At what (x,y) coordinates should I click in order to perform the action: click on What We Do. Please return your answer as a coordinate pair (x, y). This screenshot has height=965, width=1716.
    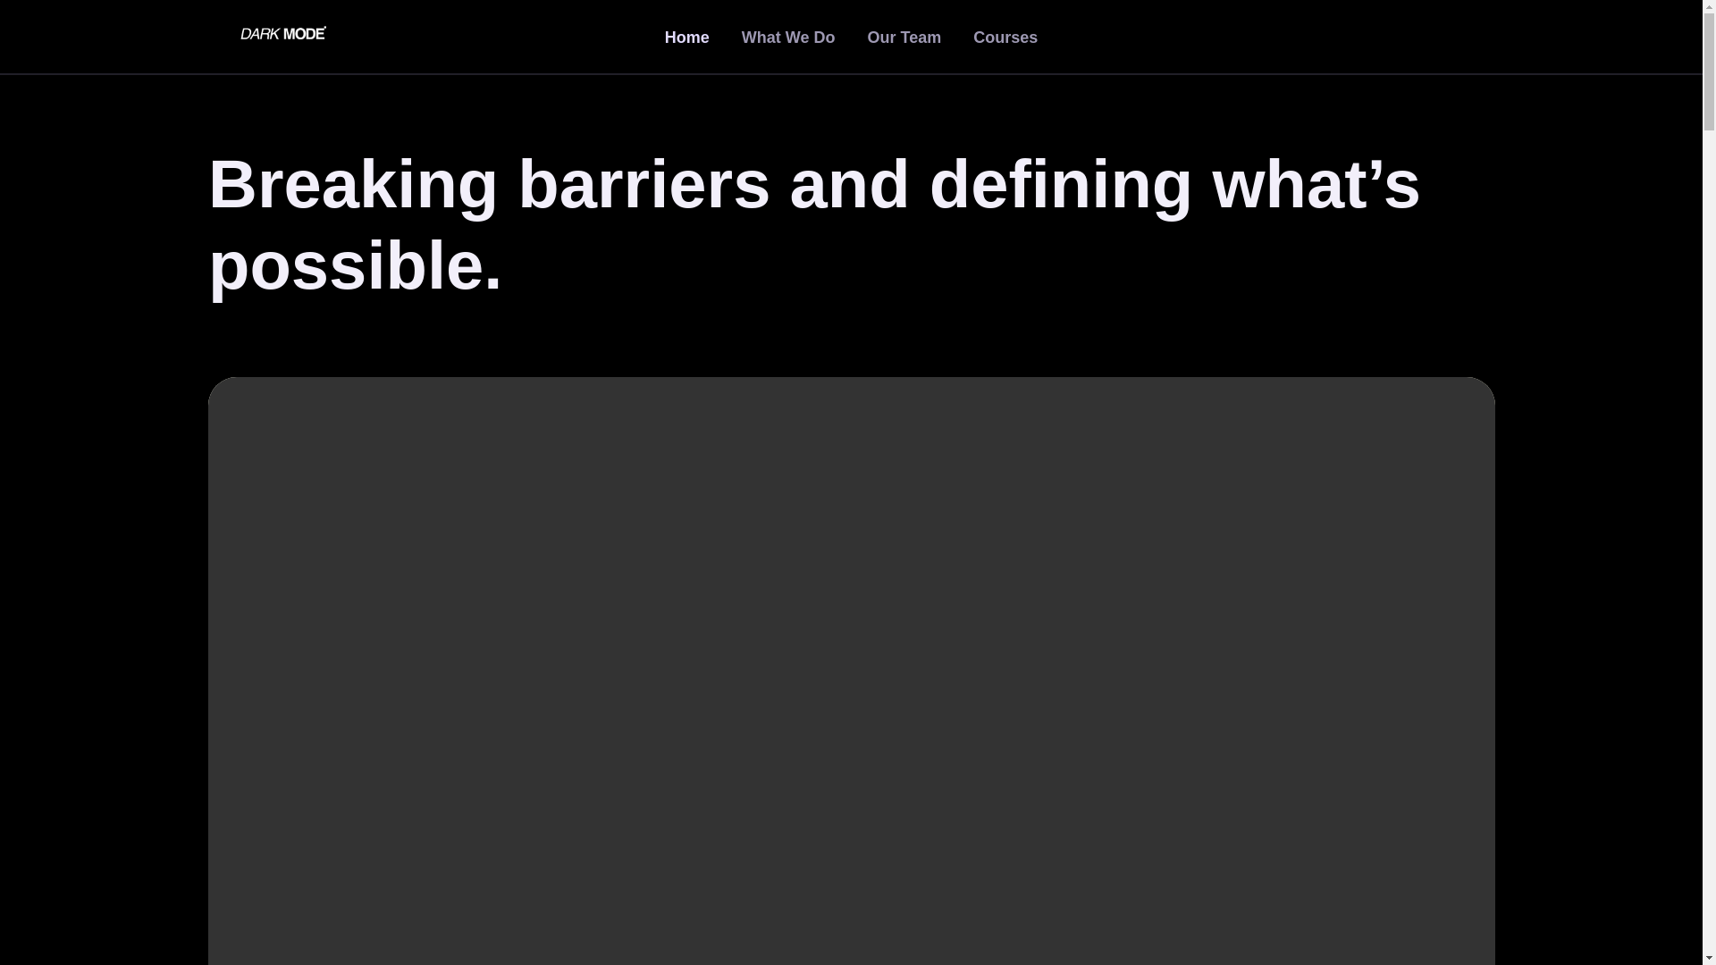
    Looking at the image, I should click on (788, 38).